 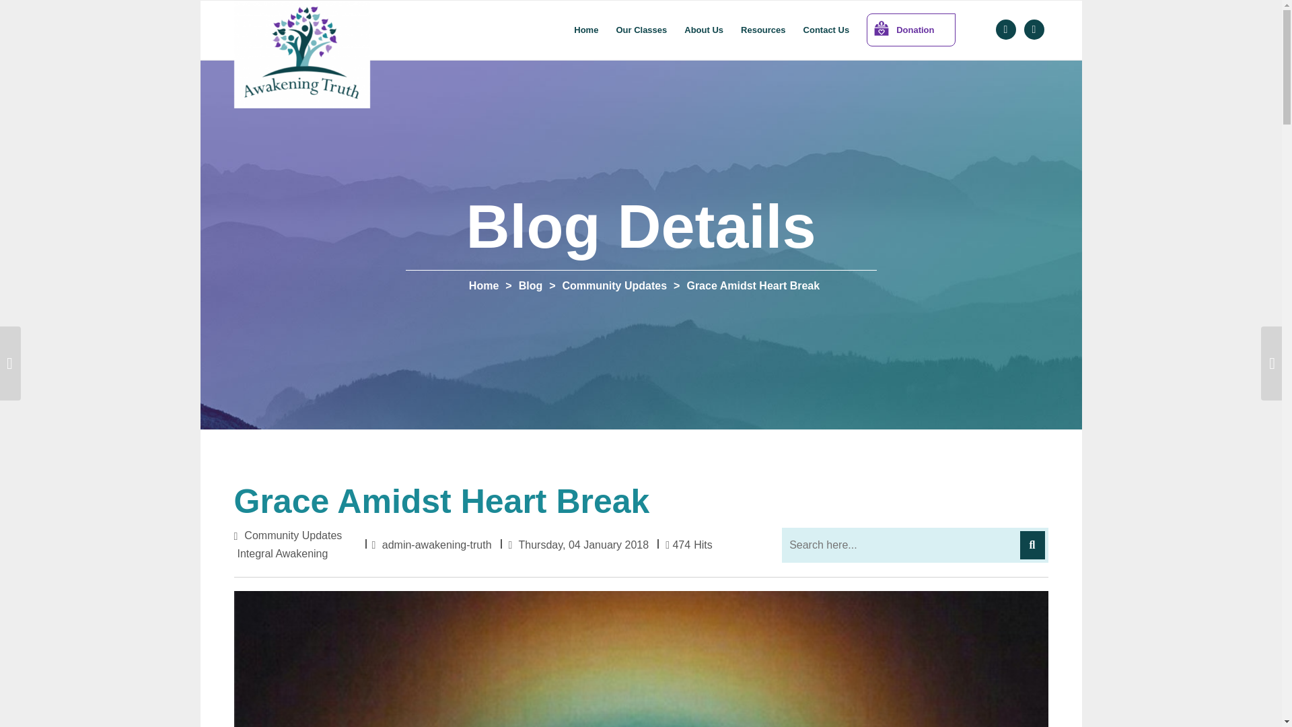 What do you see at coordinates (483, 285) in the screenshot?
I see `Home` at bounding box center [483, 285].